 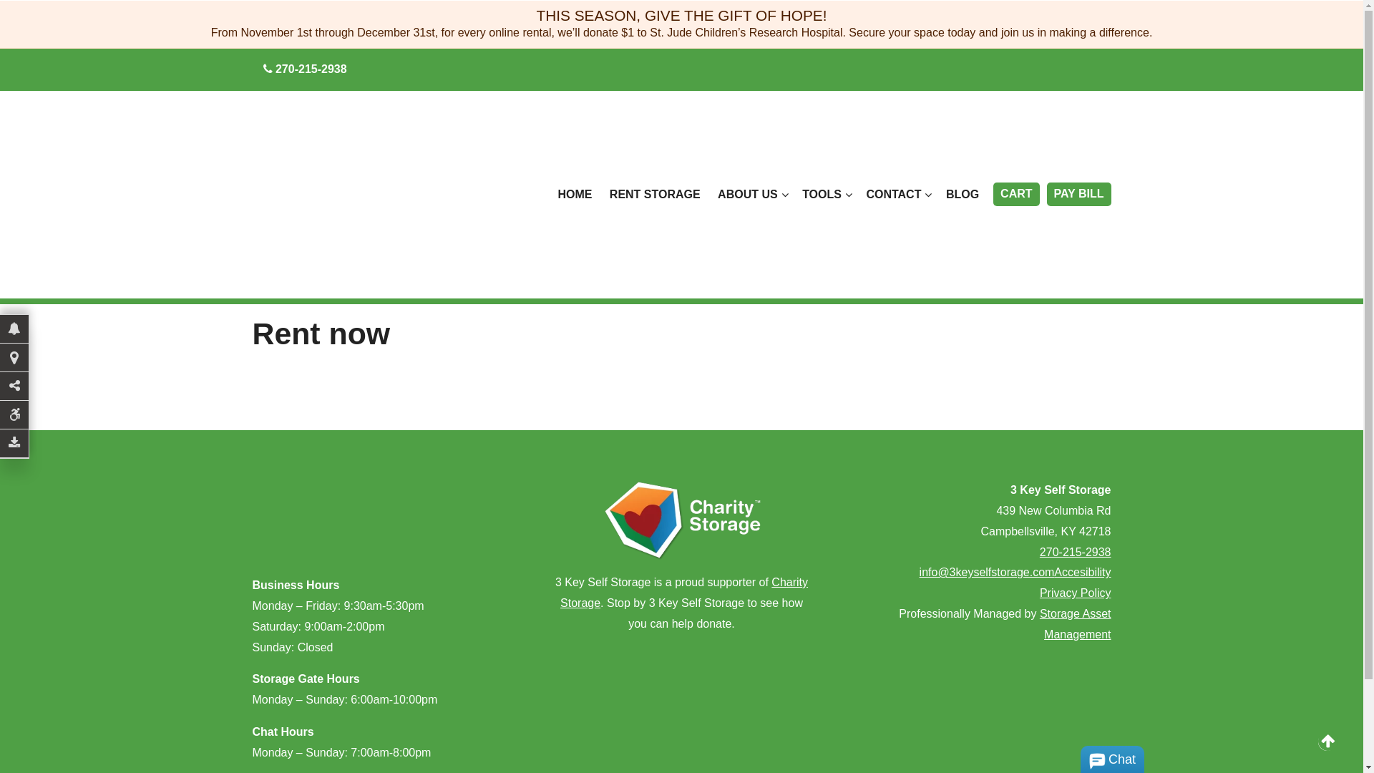 What do you see at coordinates (14, 329) in the screenshot?
I see `Enable Notifications` at bounding box center [14, 329].